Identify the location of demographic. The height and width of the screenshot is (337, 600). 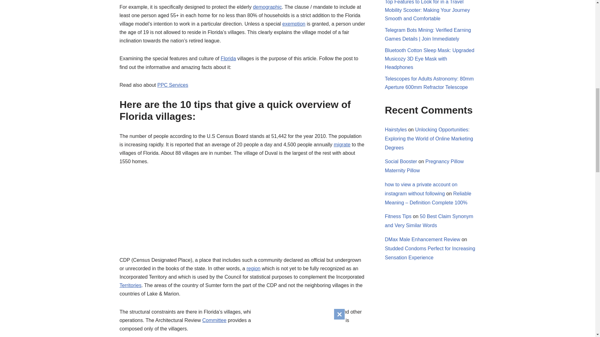
(267, 7).